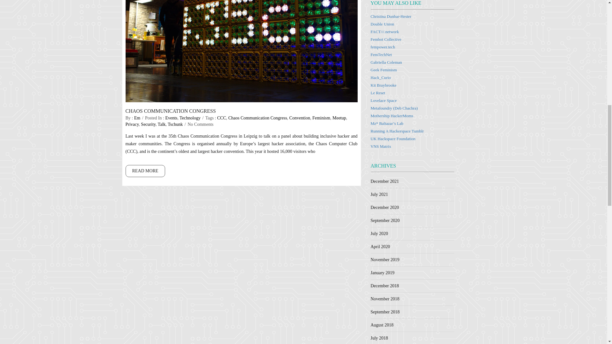 This screenshot has height=344, width=612. Describe the element at coordinates (171, 118) in the screenshot. I see `Events` at that location.